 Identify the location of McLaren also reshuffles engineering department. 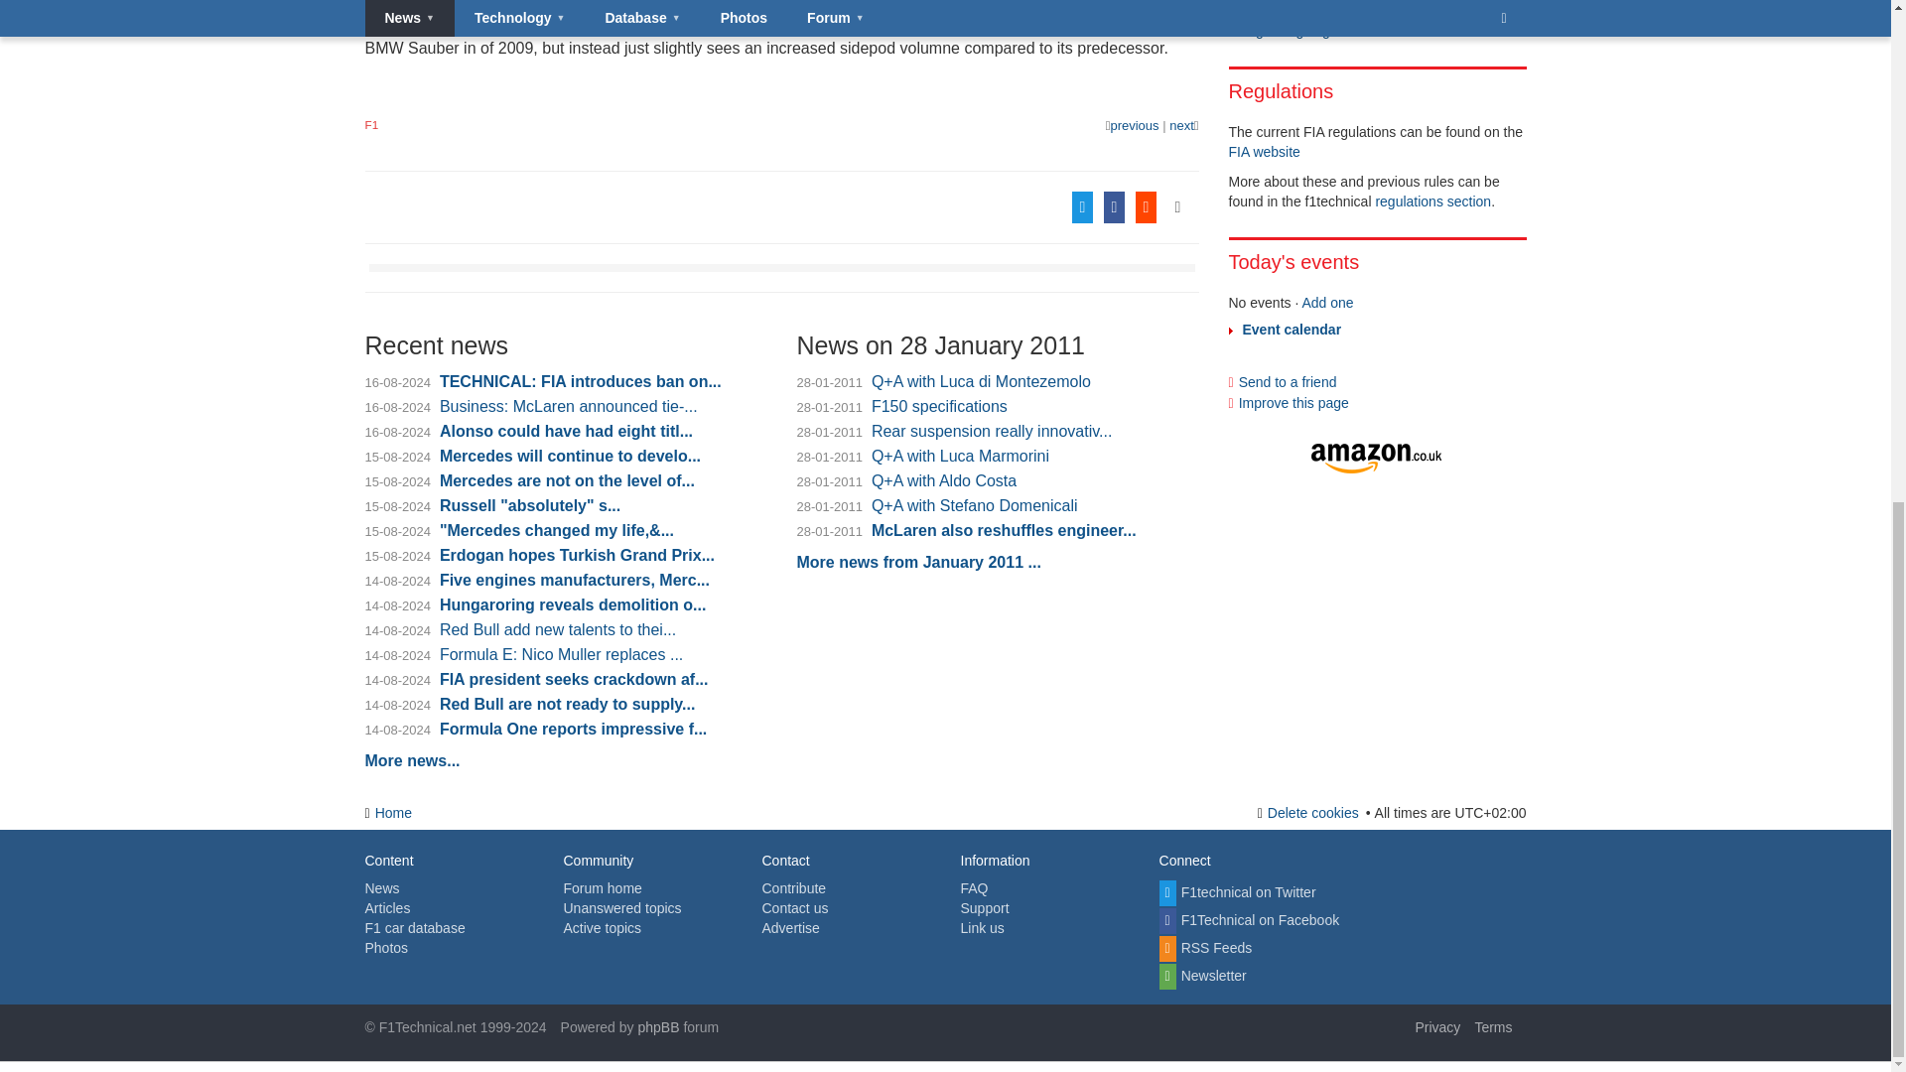
(1132, 125).